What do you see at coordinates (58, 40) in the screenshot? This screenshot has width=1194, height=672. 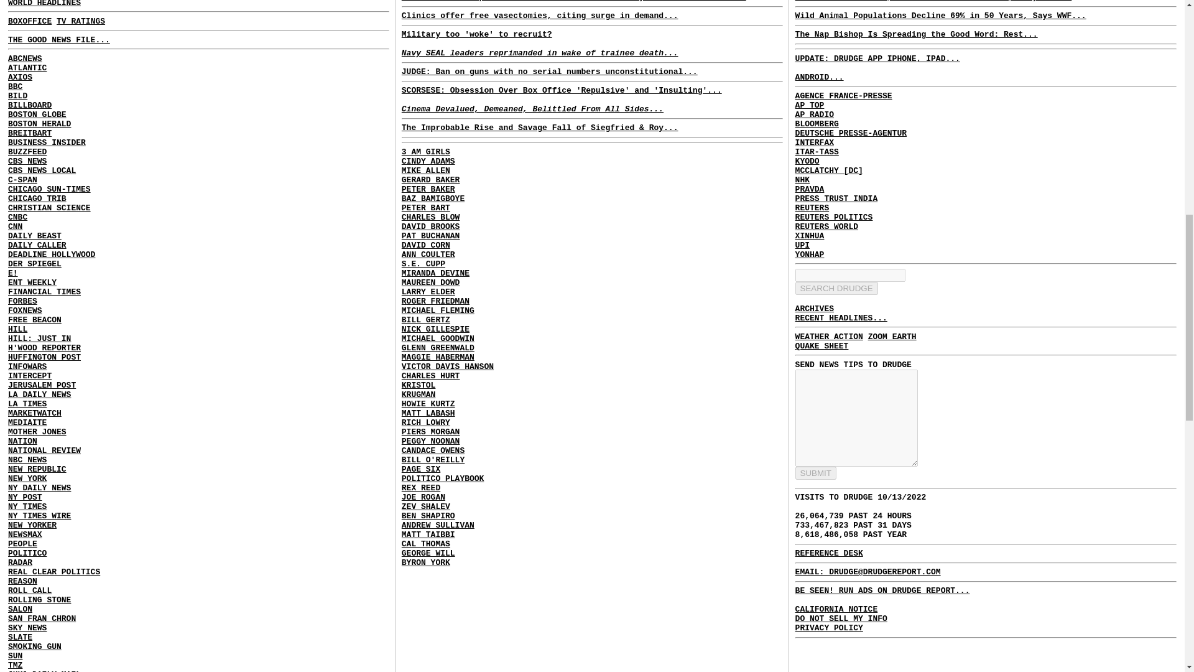 I see `THE GOOD NEWS FILE...` at bounding box center [58, 40].